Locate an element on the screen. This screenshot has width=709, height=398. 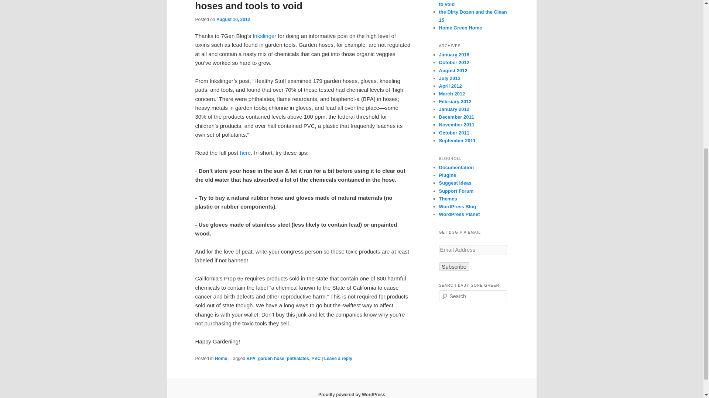
January 2016 is located at coordinates (453, 55).